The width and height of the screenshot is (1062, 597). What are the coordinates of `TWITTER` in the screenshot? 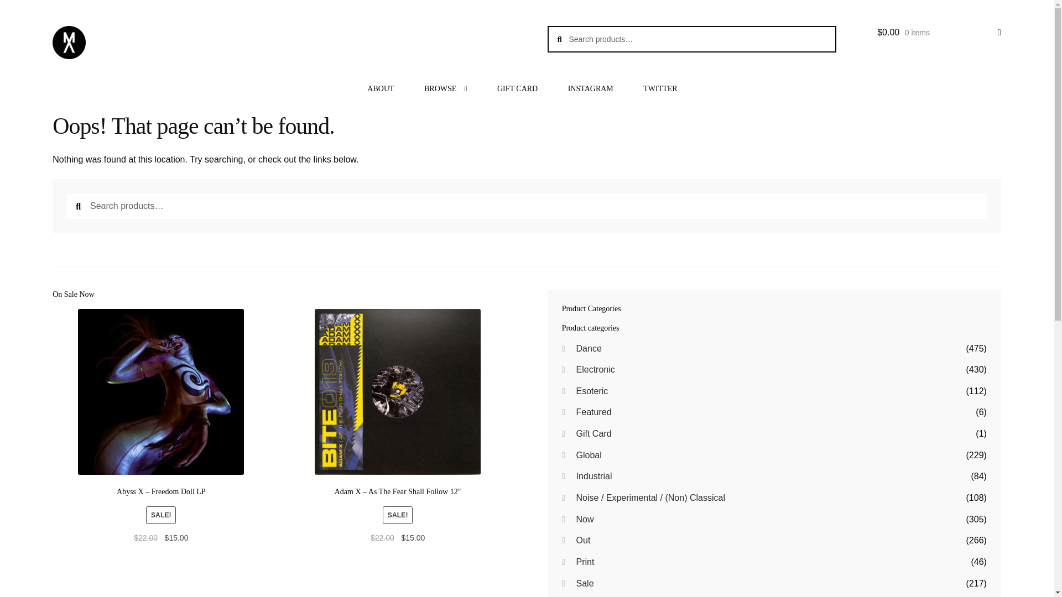 It's located at (660, 88).